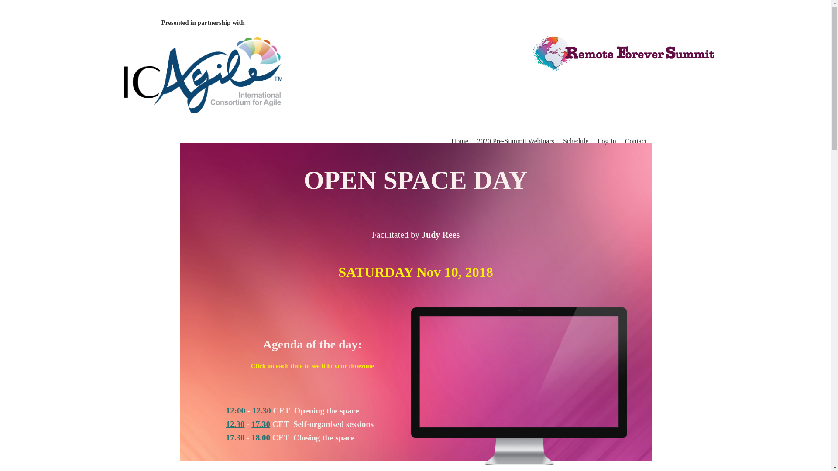 The height and width of the screenshot is (471, 838). What do you see at coordinates (636, 141) in the screenshot?
I see `Contact` at bounding box center [636, 141].